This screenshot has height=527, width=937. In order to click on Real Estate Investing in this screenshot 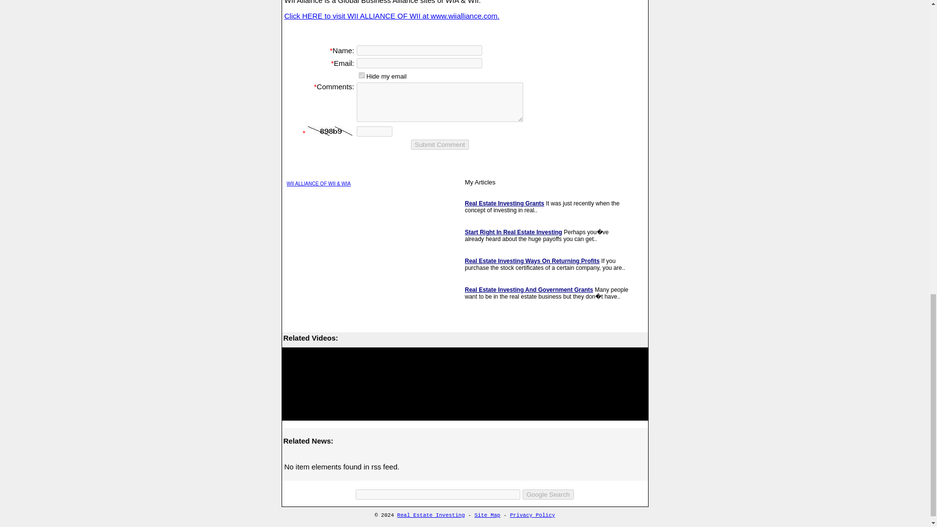, I will do `click(431, 515)`.